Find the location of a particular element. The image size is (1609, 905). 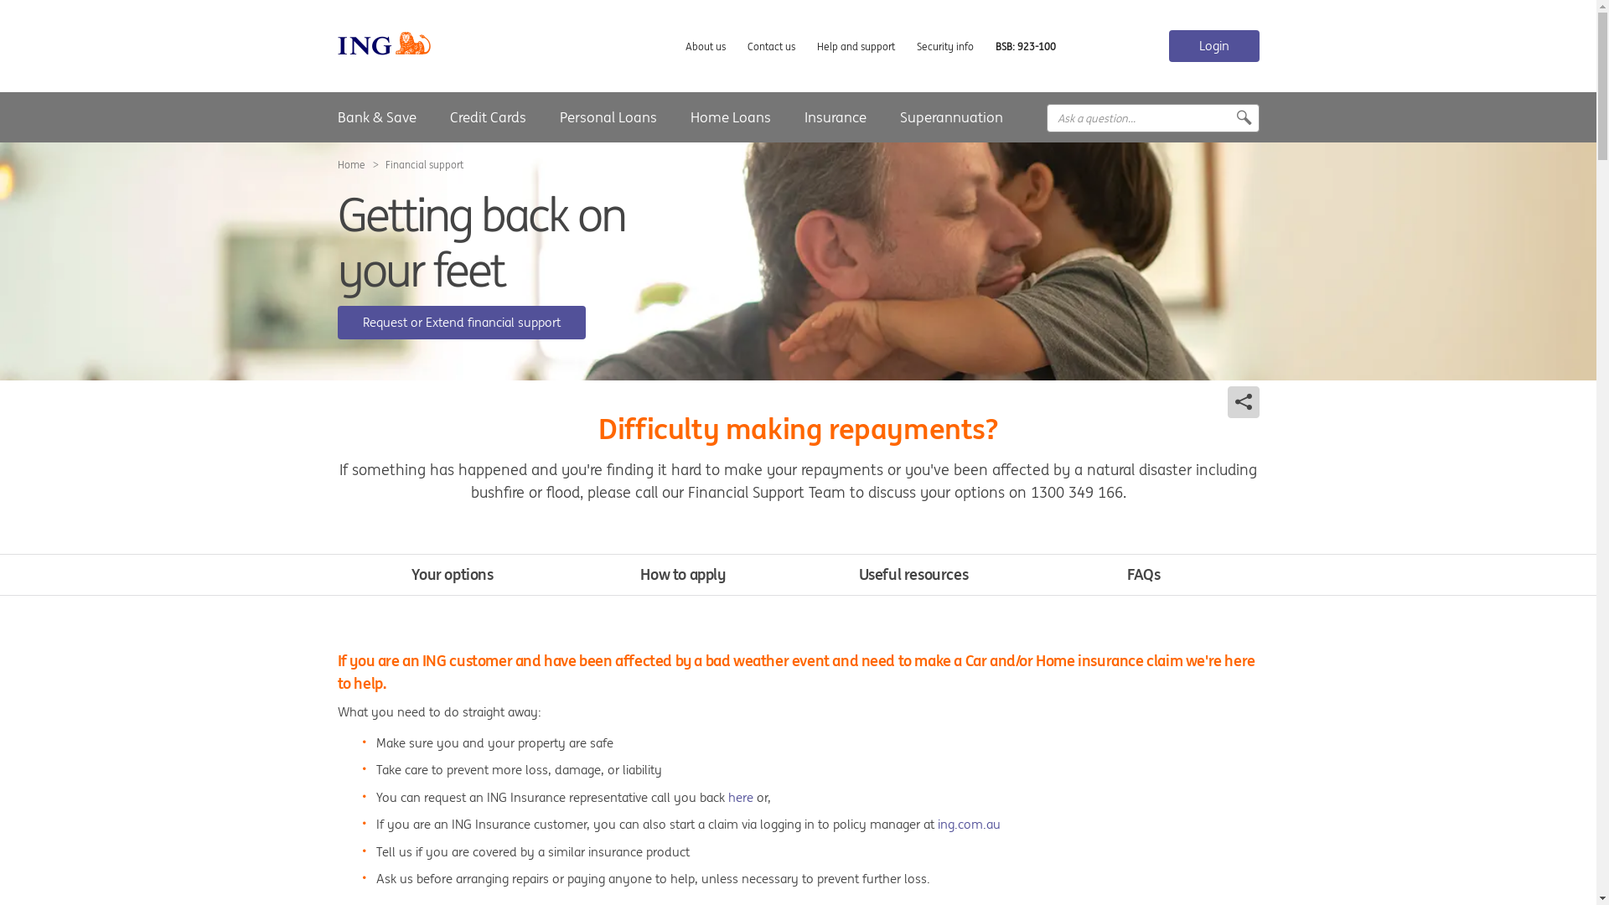

Superannuation is located at coordinates (952, 117).